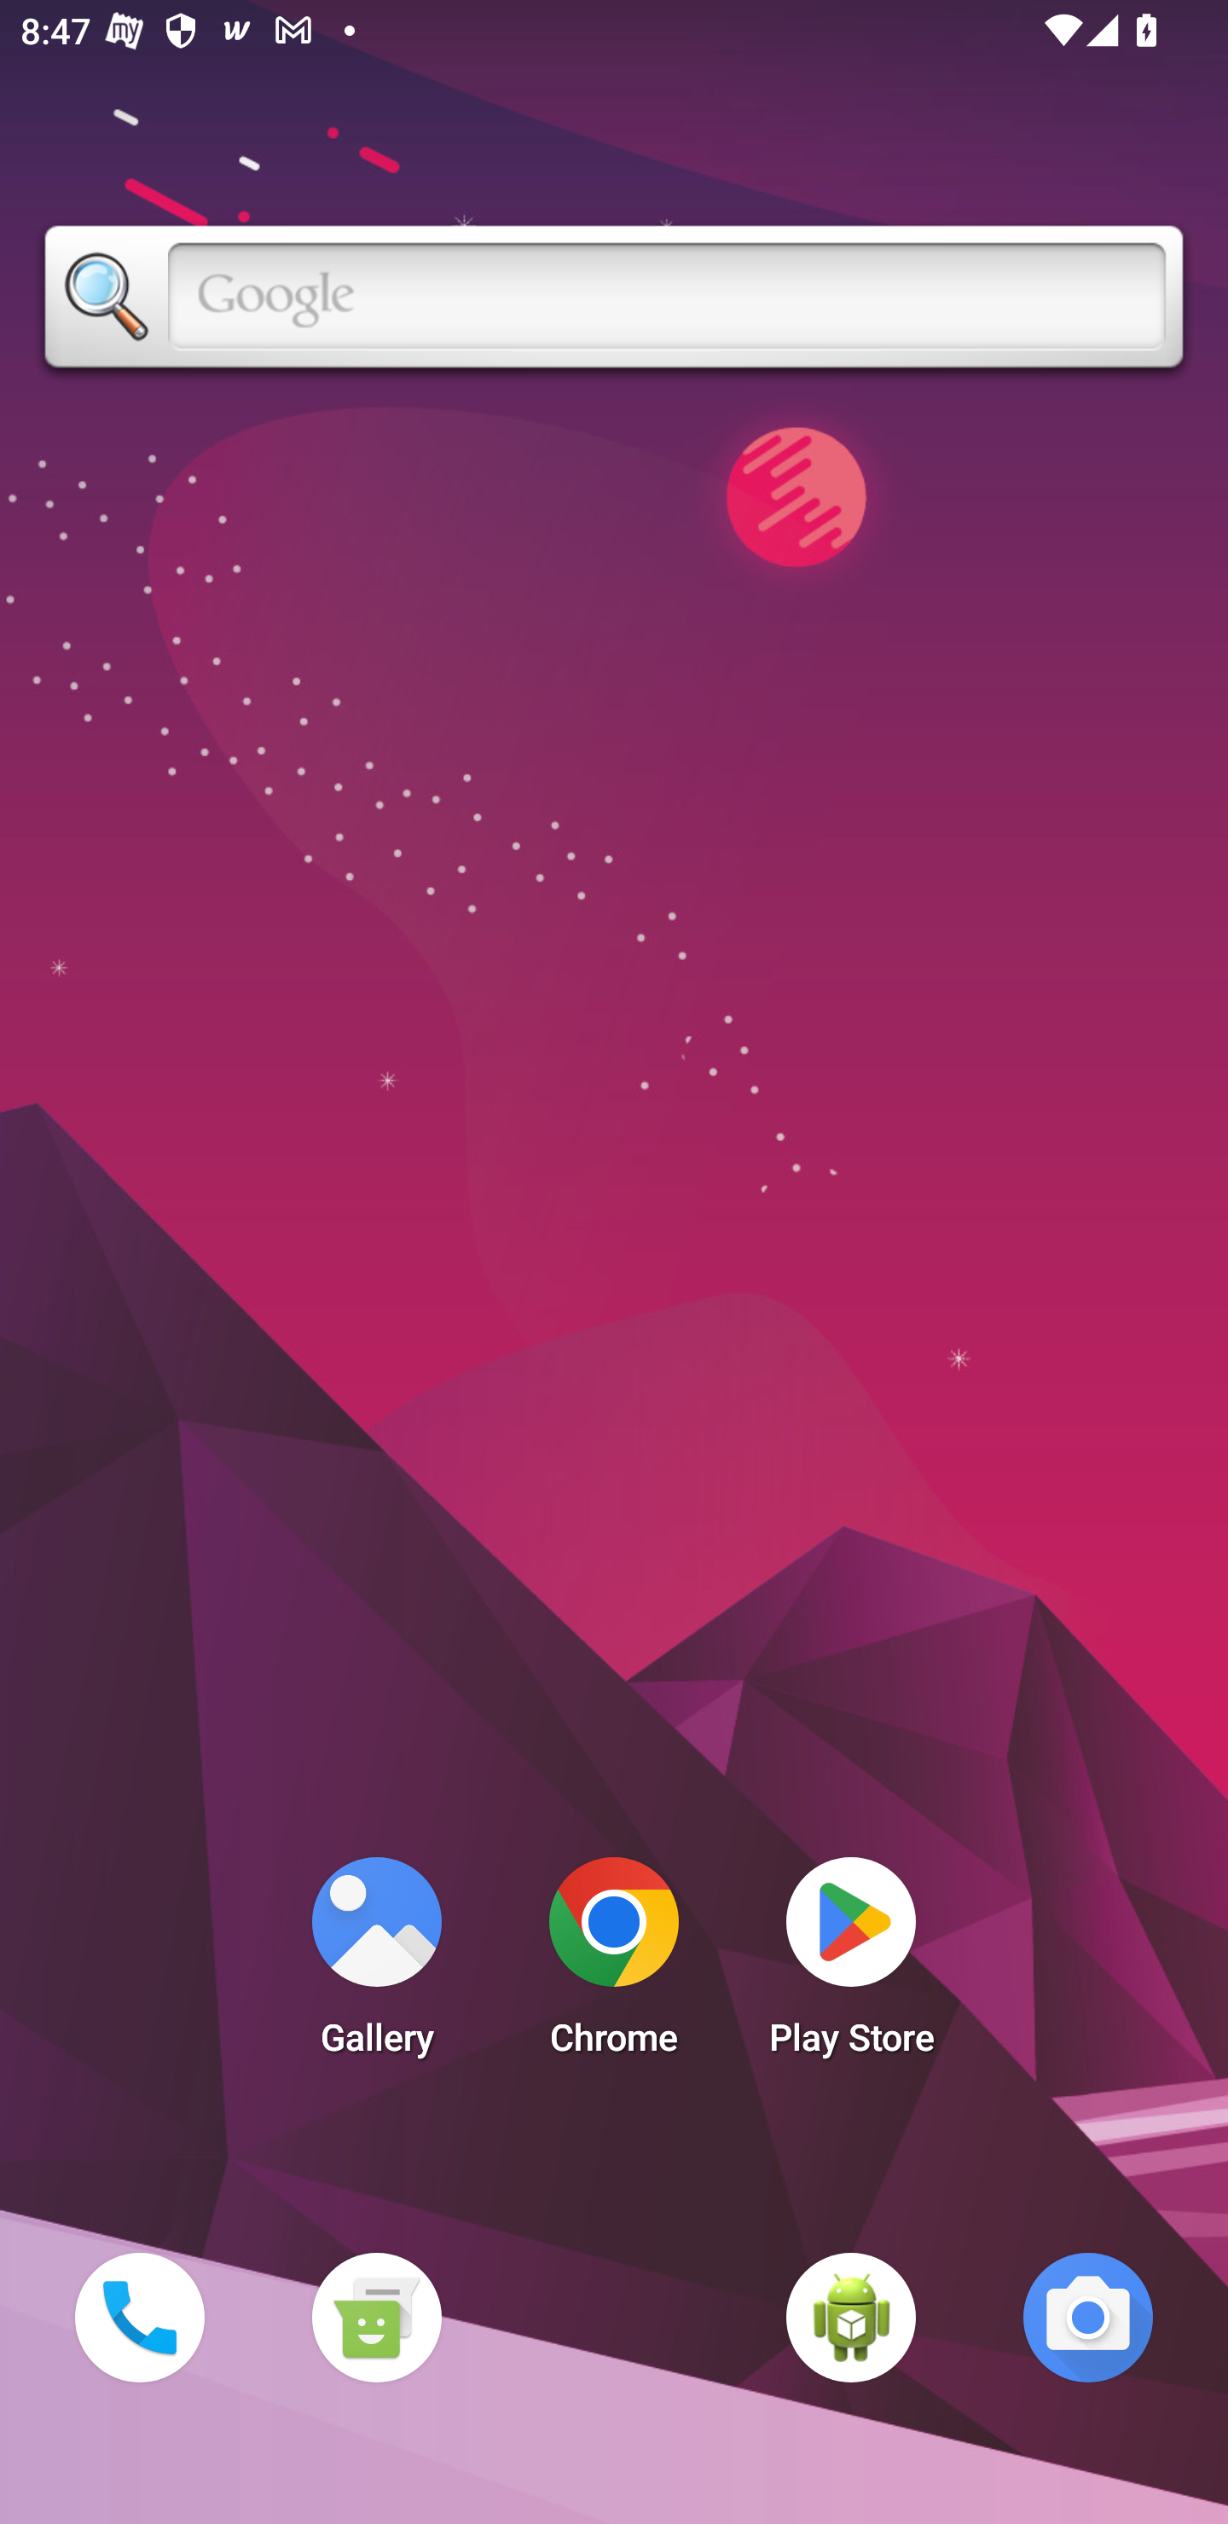 The image size is (1228, 2524). What do you see at coordinates (139, 2317) in the screenshot?
I see `Phone` at bounding box center [139, 2317].